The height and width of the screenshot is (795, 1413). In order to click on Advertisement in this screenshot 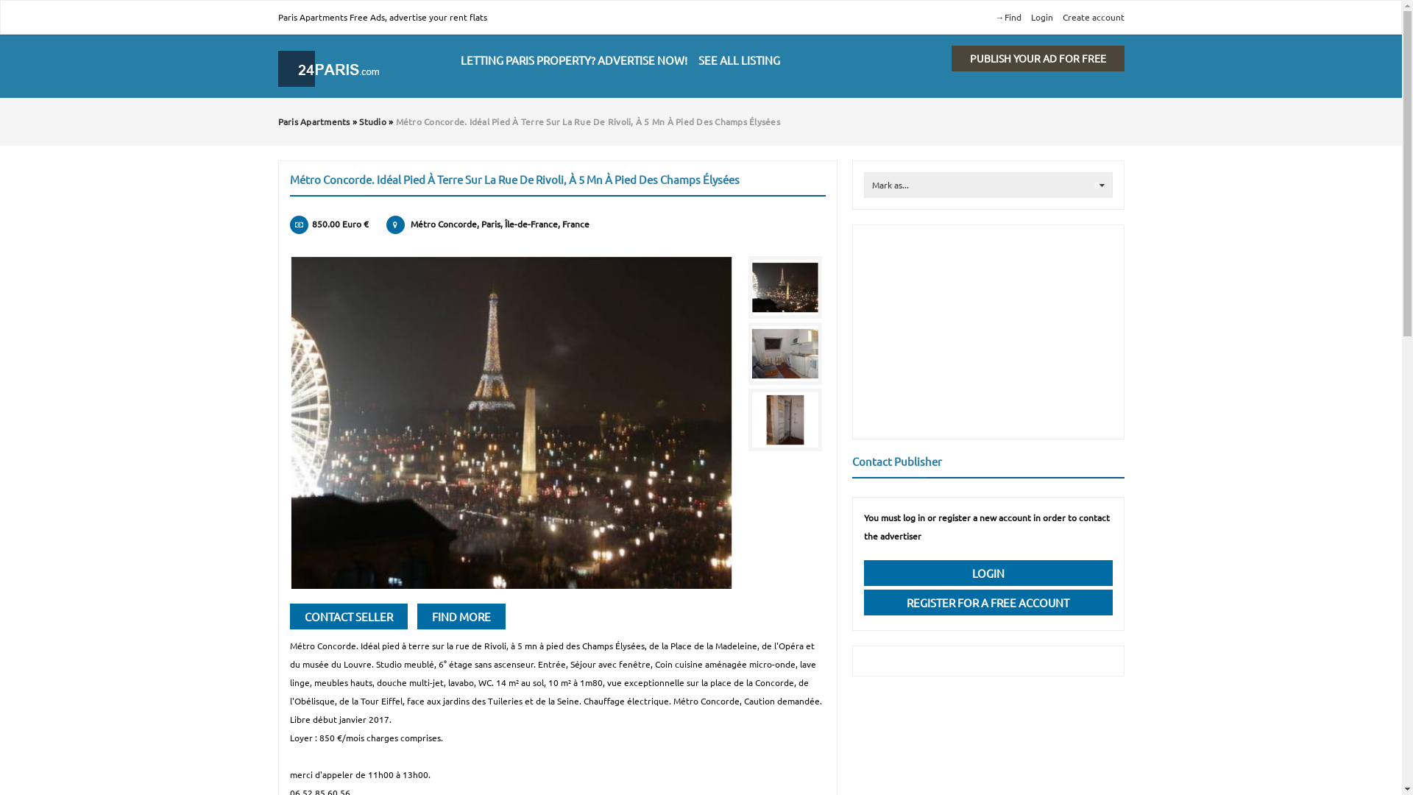, I will do `click(988, 332)`.